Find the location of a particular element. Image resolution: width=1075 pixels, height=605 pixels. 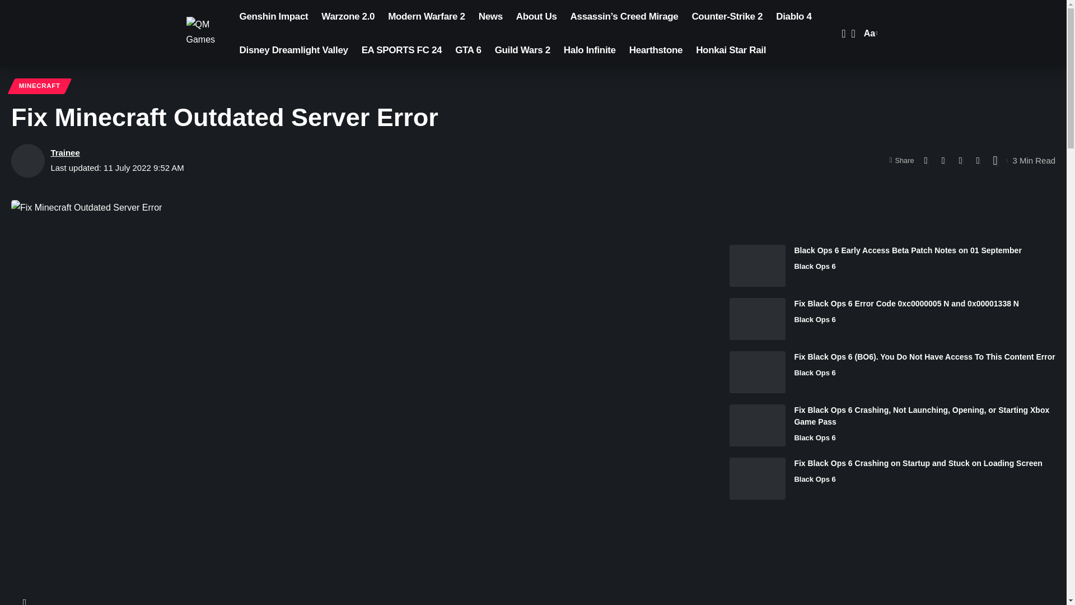

Modern Warfare 2 is located at coordinates (427, 17).